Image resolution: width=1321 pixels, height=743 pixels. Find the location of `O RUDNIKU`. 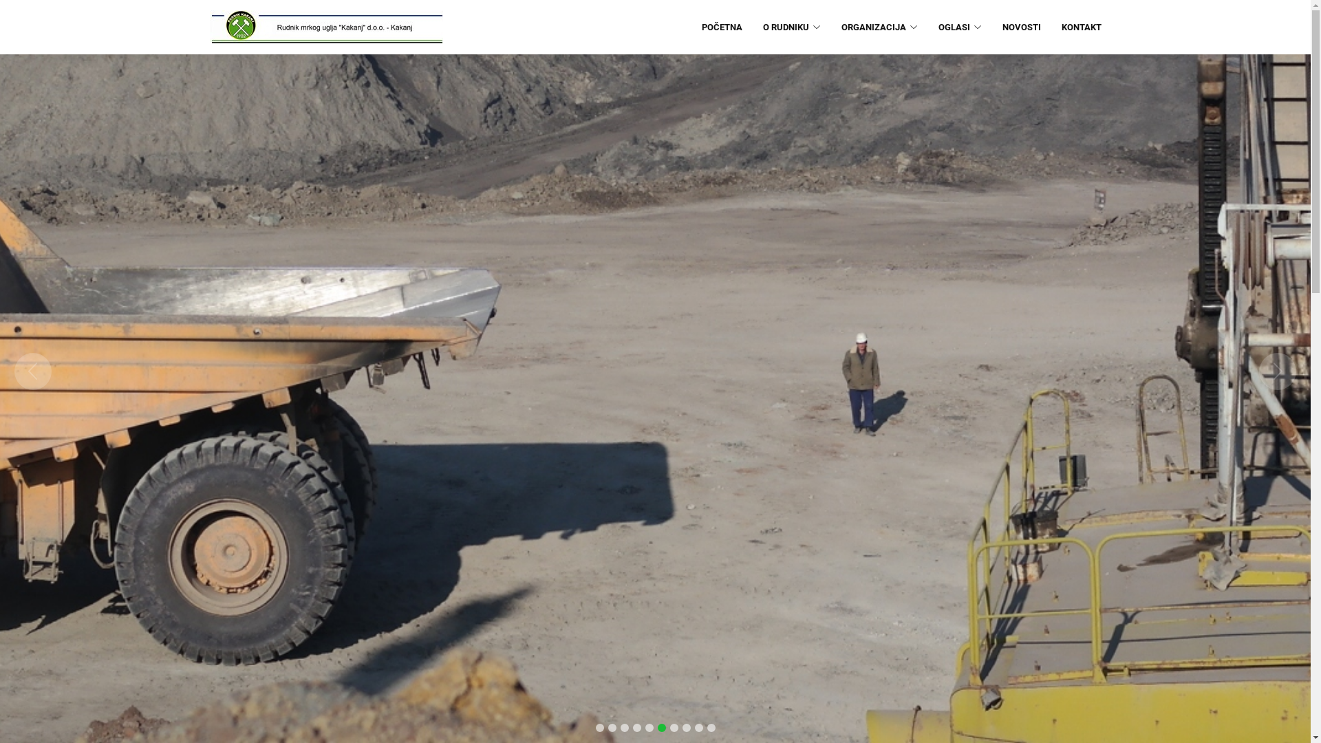

O RUDNIKU is located at coordinates (781, 28).